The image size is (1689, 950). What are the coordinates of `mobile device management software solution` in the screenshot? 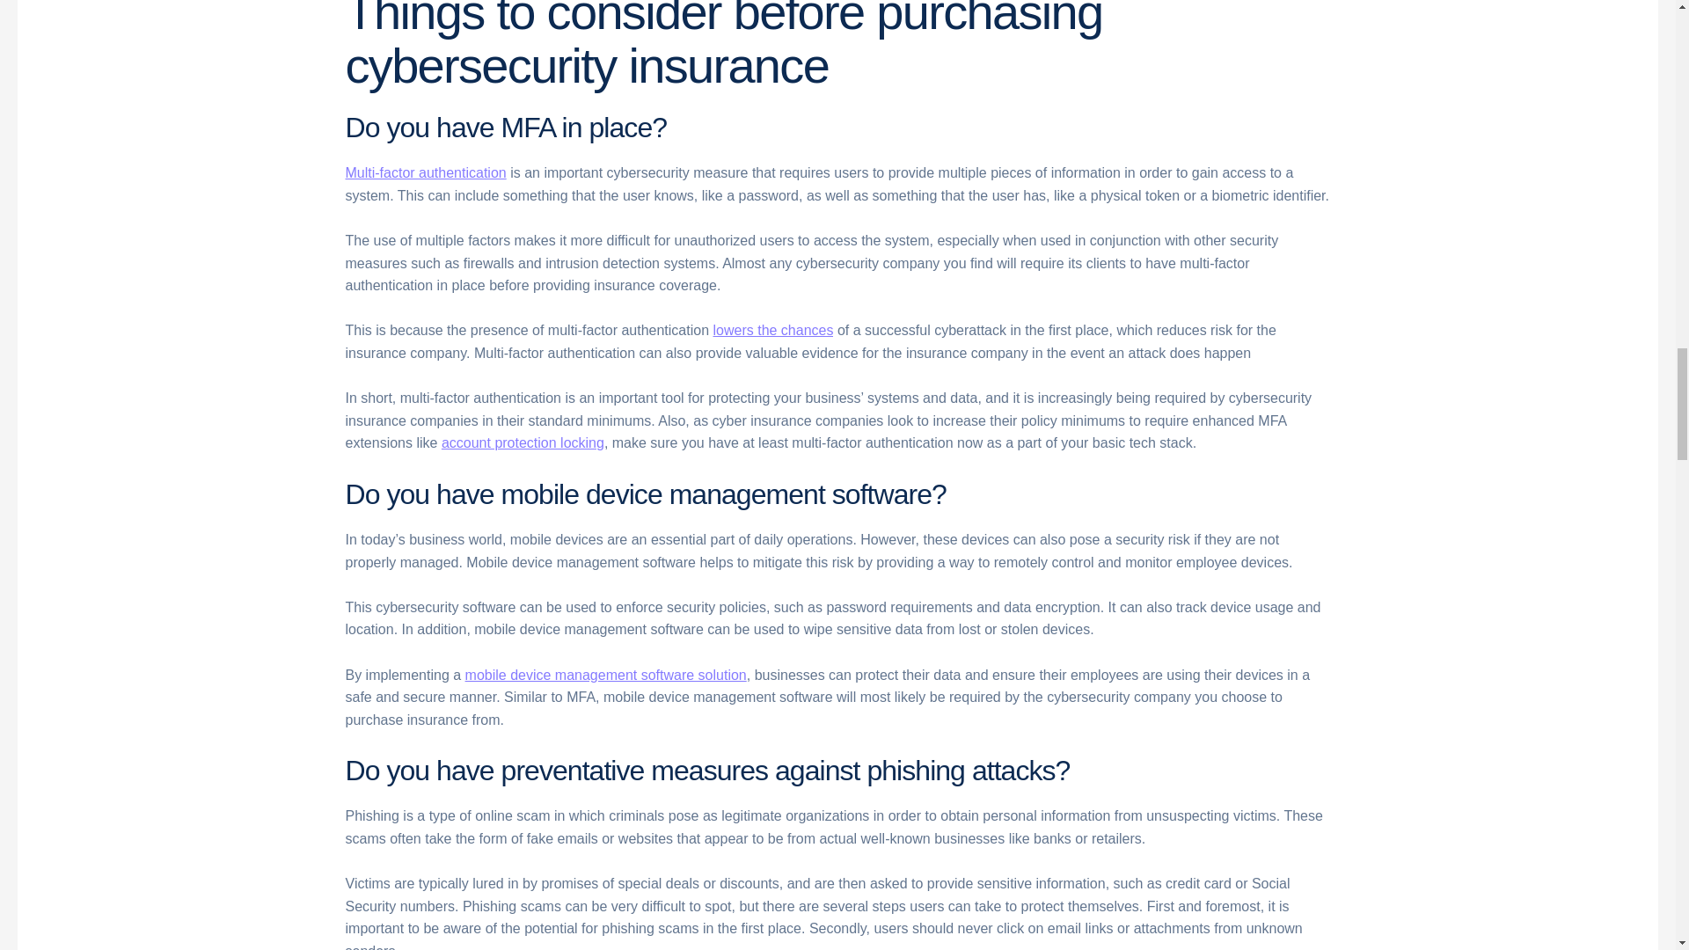 It's located at (605, 676).